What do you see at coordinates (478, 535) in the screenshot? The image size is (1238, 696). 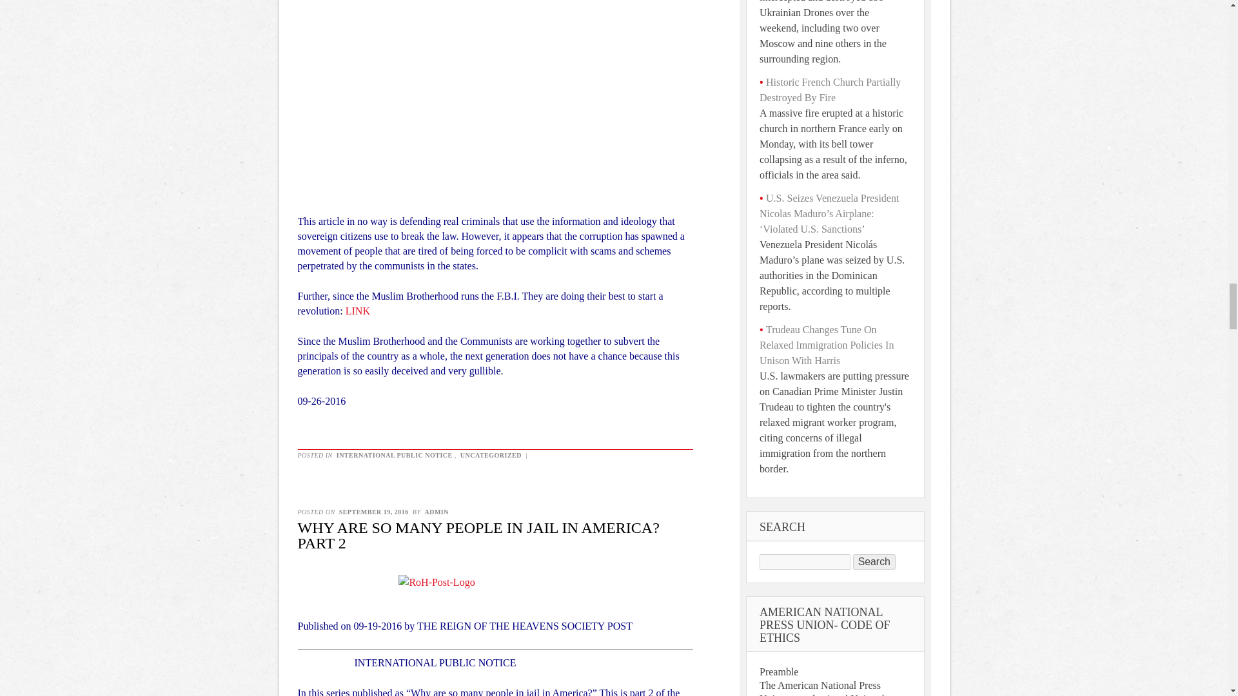 I see `WHY ARE SO MANY PEOPLE IN JAIL IN AMERICA? PART 2` at bounding box center [478, 535].